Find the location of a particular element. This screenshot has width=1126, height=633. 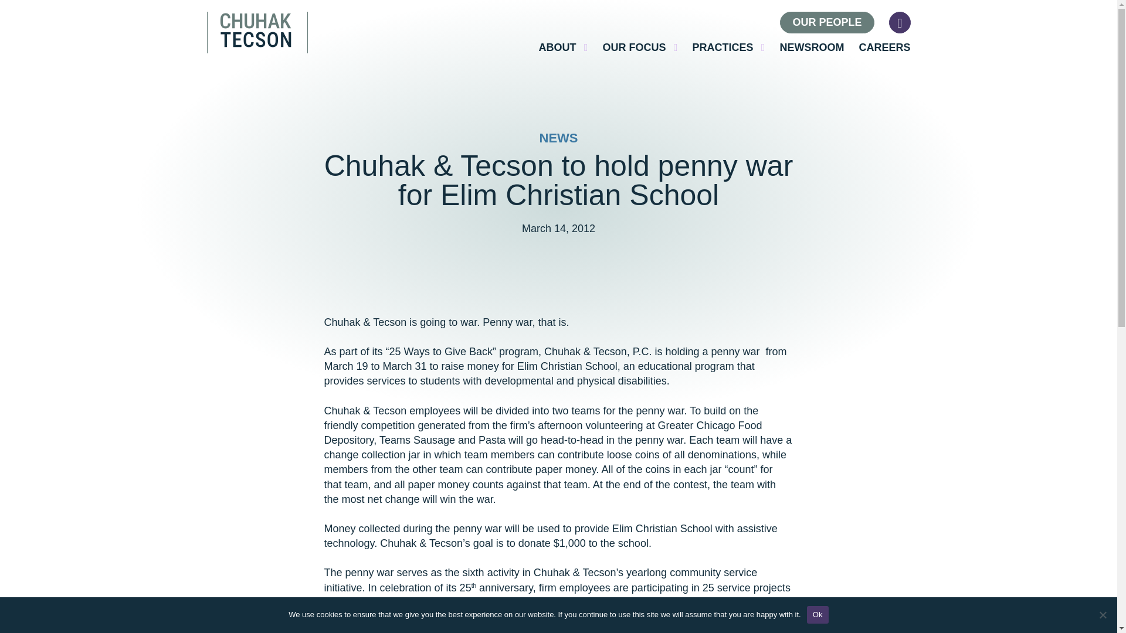

ABOUT is located at coordinates (563, 47).